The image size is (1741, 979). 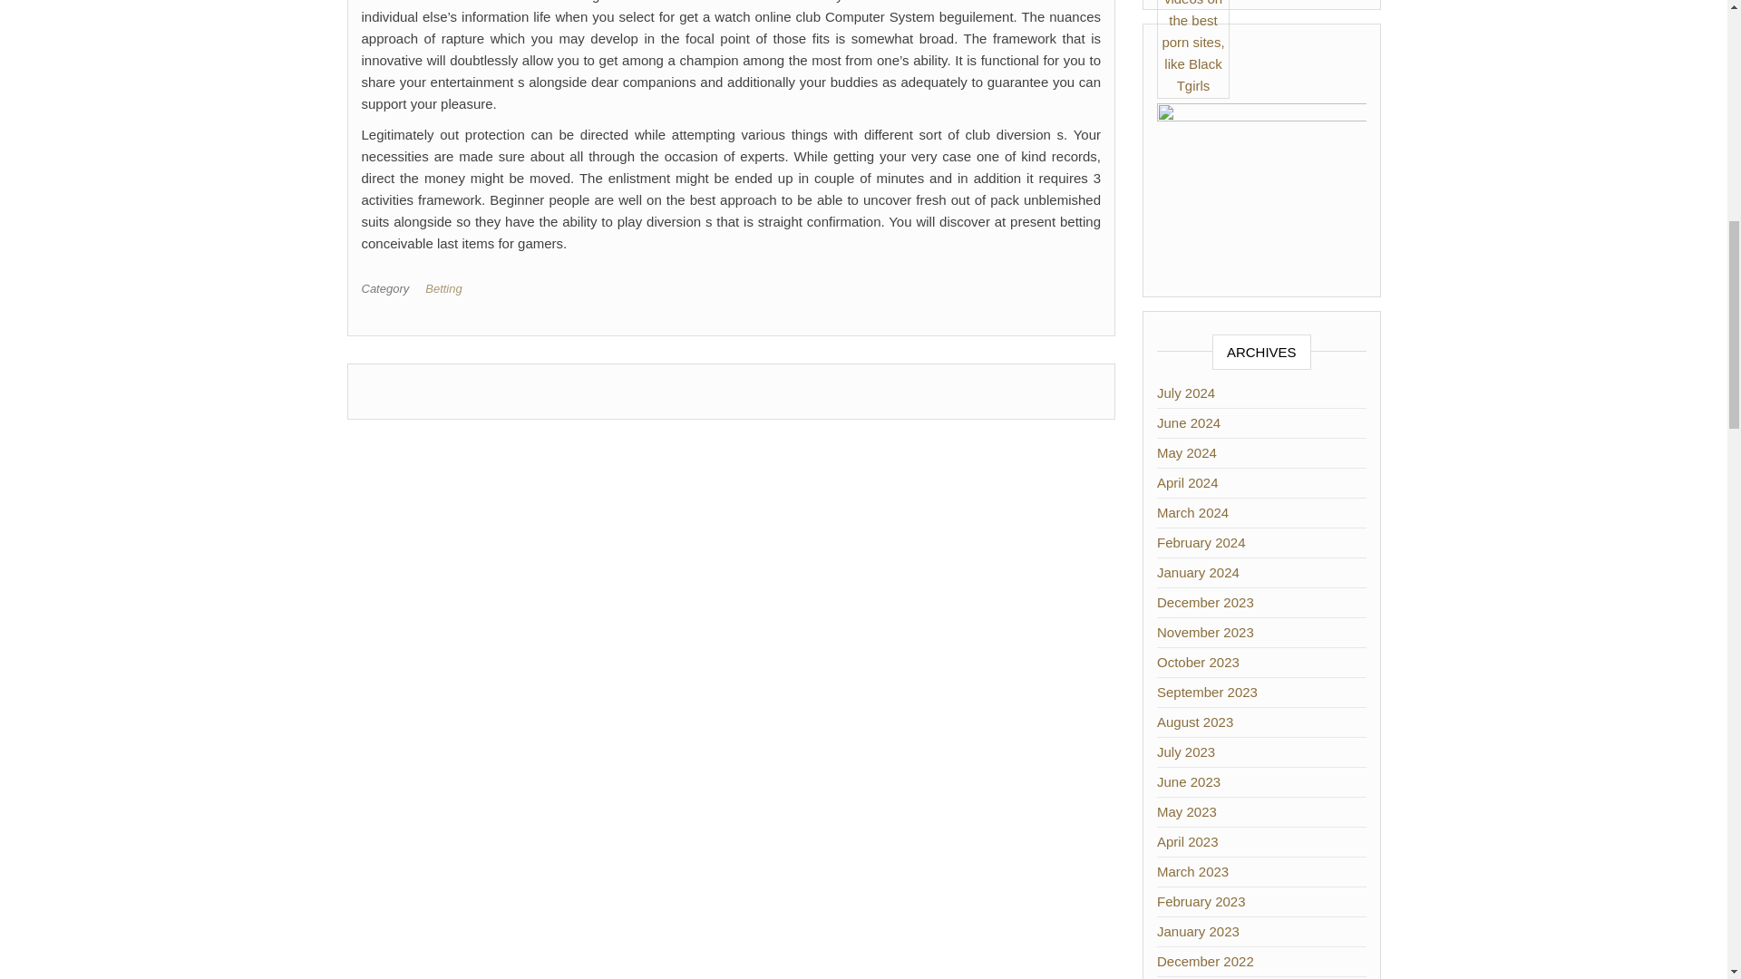 What do you see at coordinates (1201, 542) in the screenshot?
I see `February 2024` at bounding box center [1201, 542].